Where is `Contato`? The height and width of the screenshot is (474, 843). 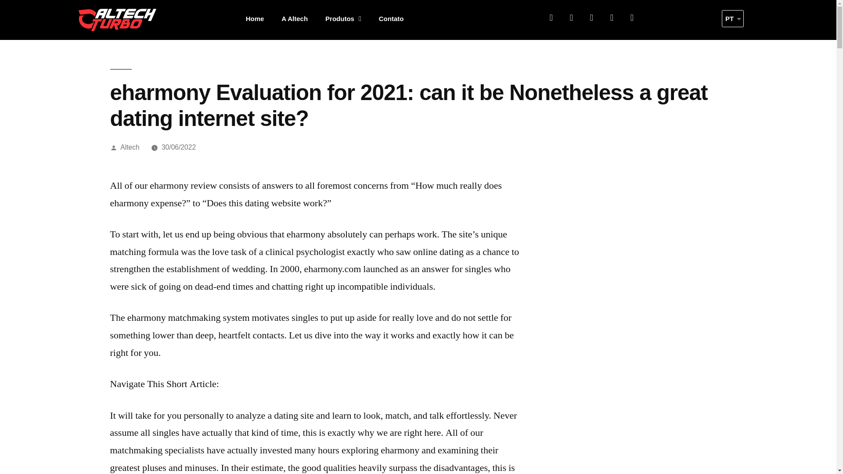 Contato is located at coordinates (391, 18).